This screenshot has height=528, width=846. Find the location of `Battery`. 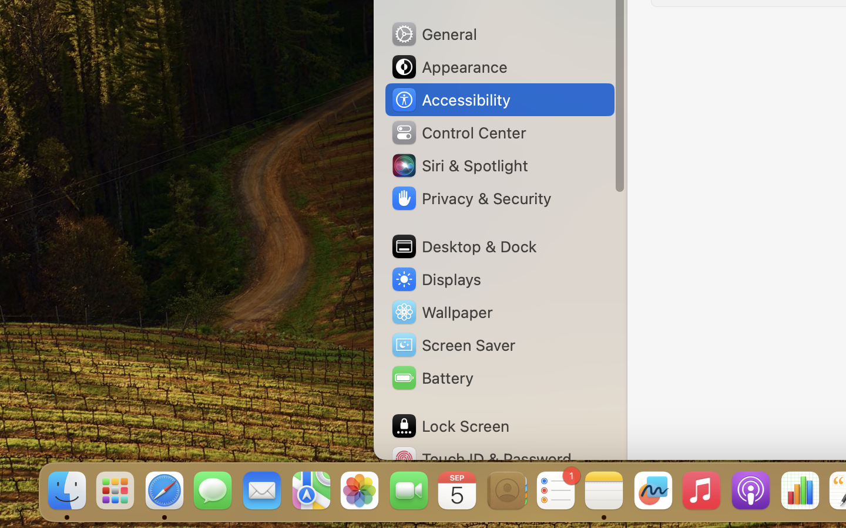

Battery is located at coordinates (432, 378).